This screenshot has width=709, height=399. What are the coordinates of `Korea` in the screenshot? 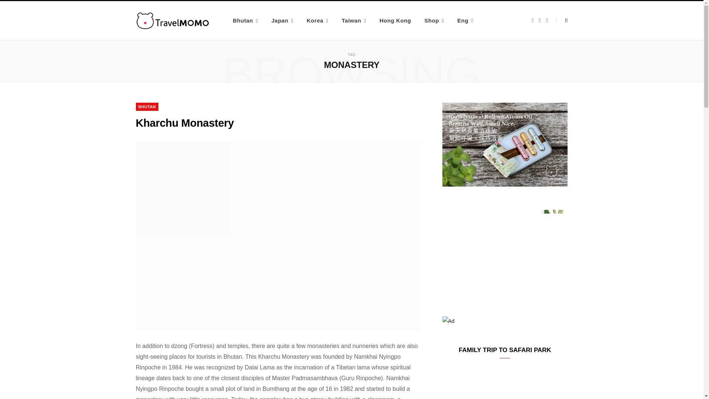 It's located at (317, 21).